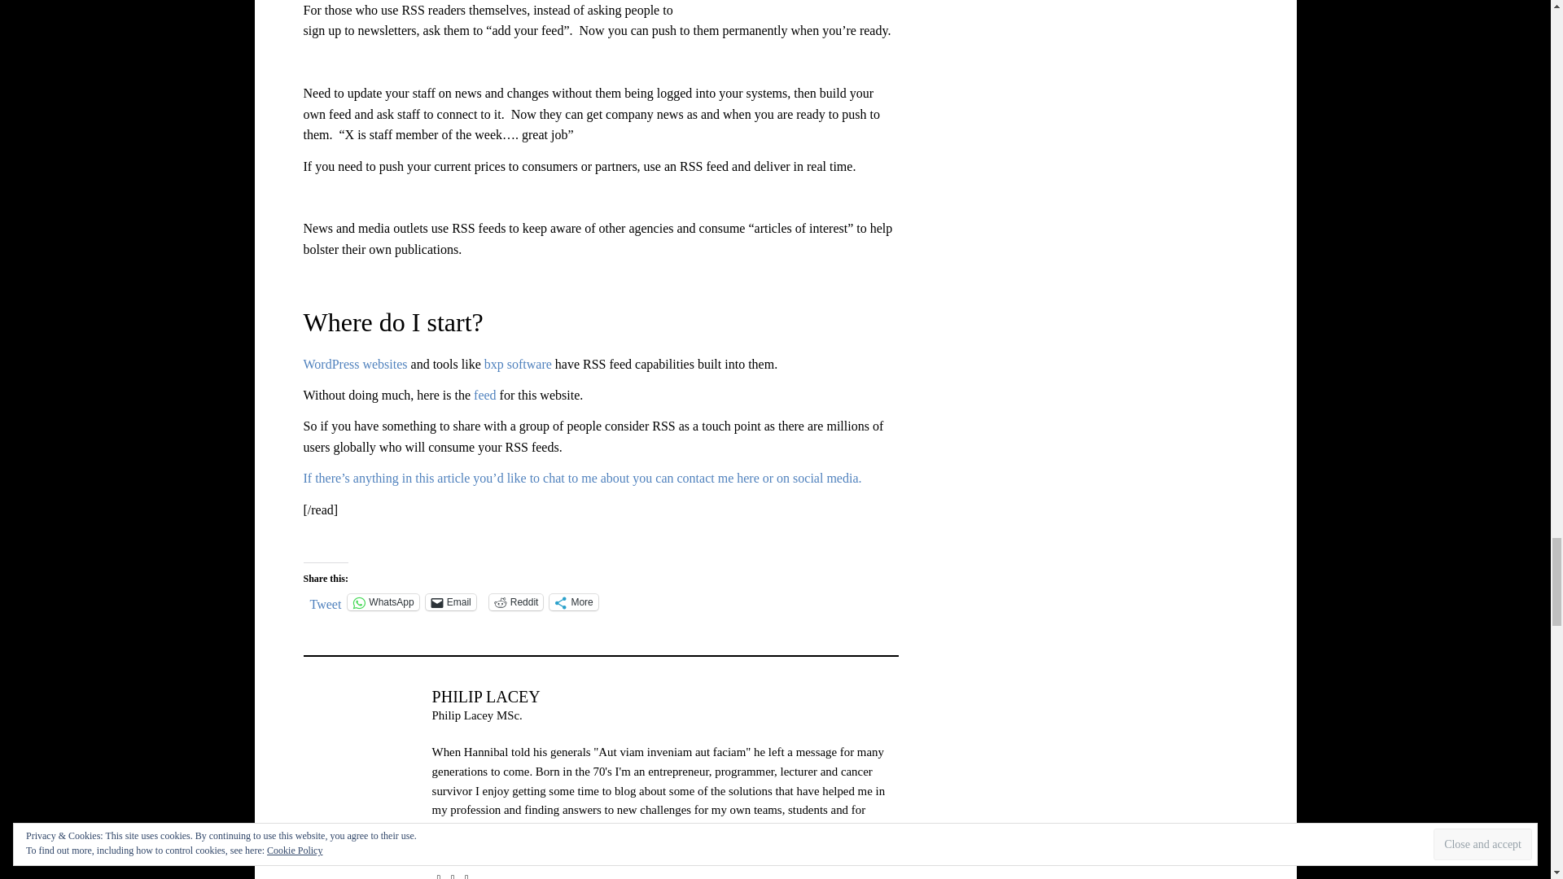 The height and width of the screenshot is (879, 1563). What do you see at coordinates (383, 602) in the screenshot?
I see `WhatsApp` at bounding box center [383, 602].